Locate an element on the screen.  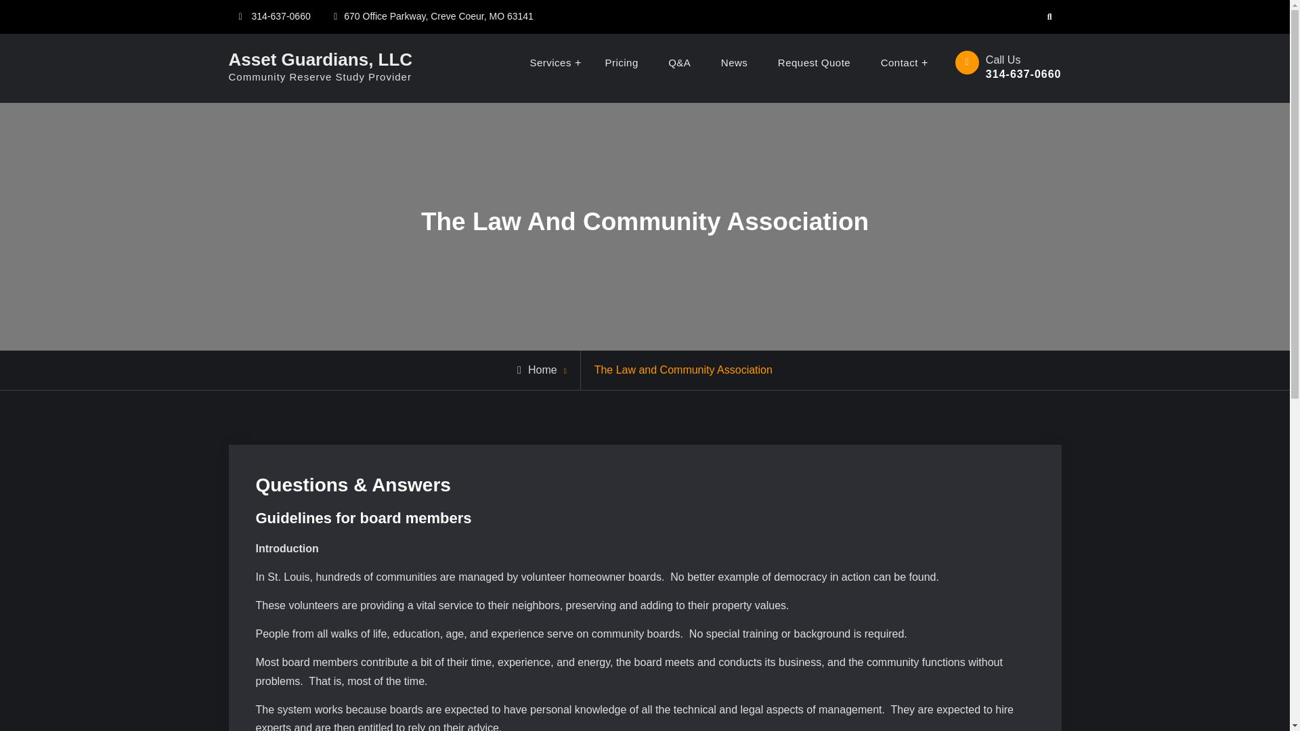
Pricing is located at coordinates (621, 62).